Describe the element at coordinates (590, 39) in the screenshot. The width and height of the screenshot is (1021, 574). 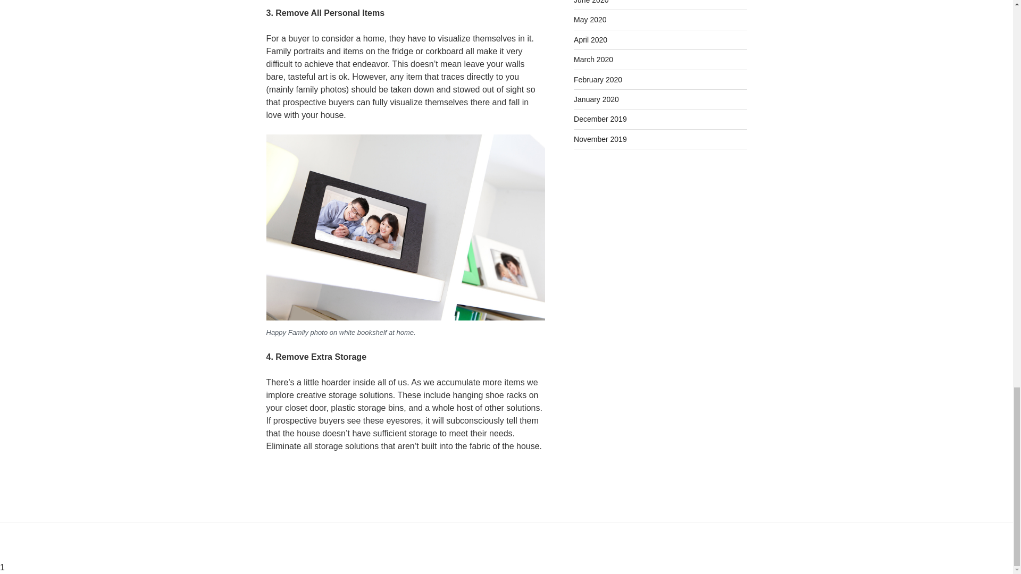
I see `April 2020` at that location.